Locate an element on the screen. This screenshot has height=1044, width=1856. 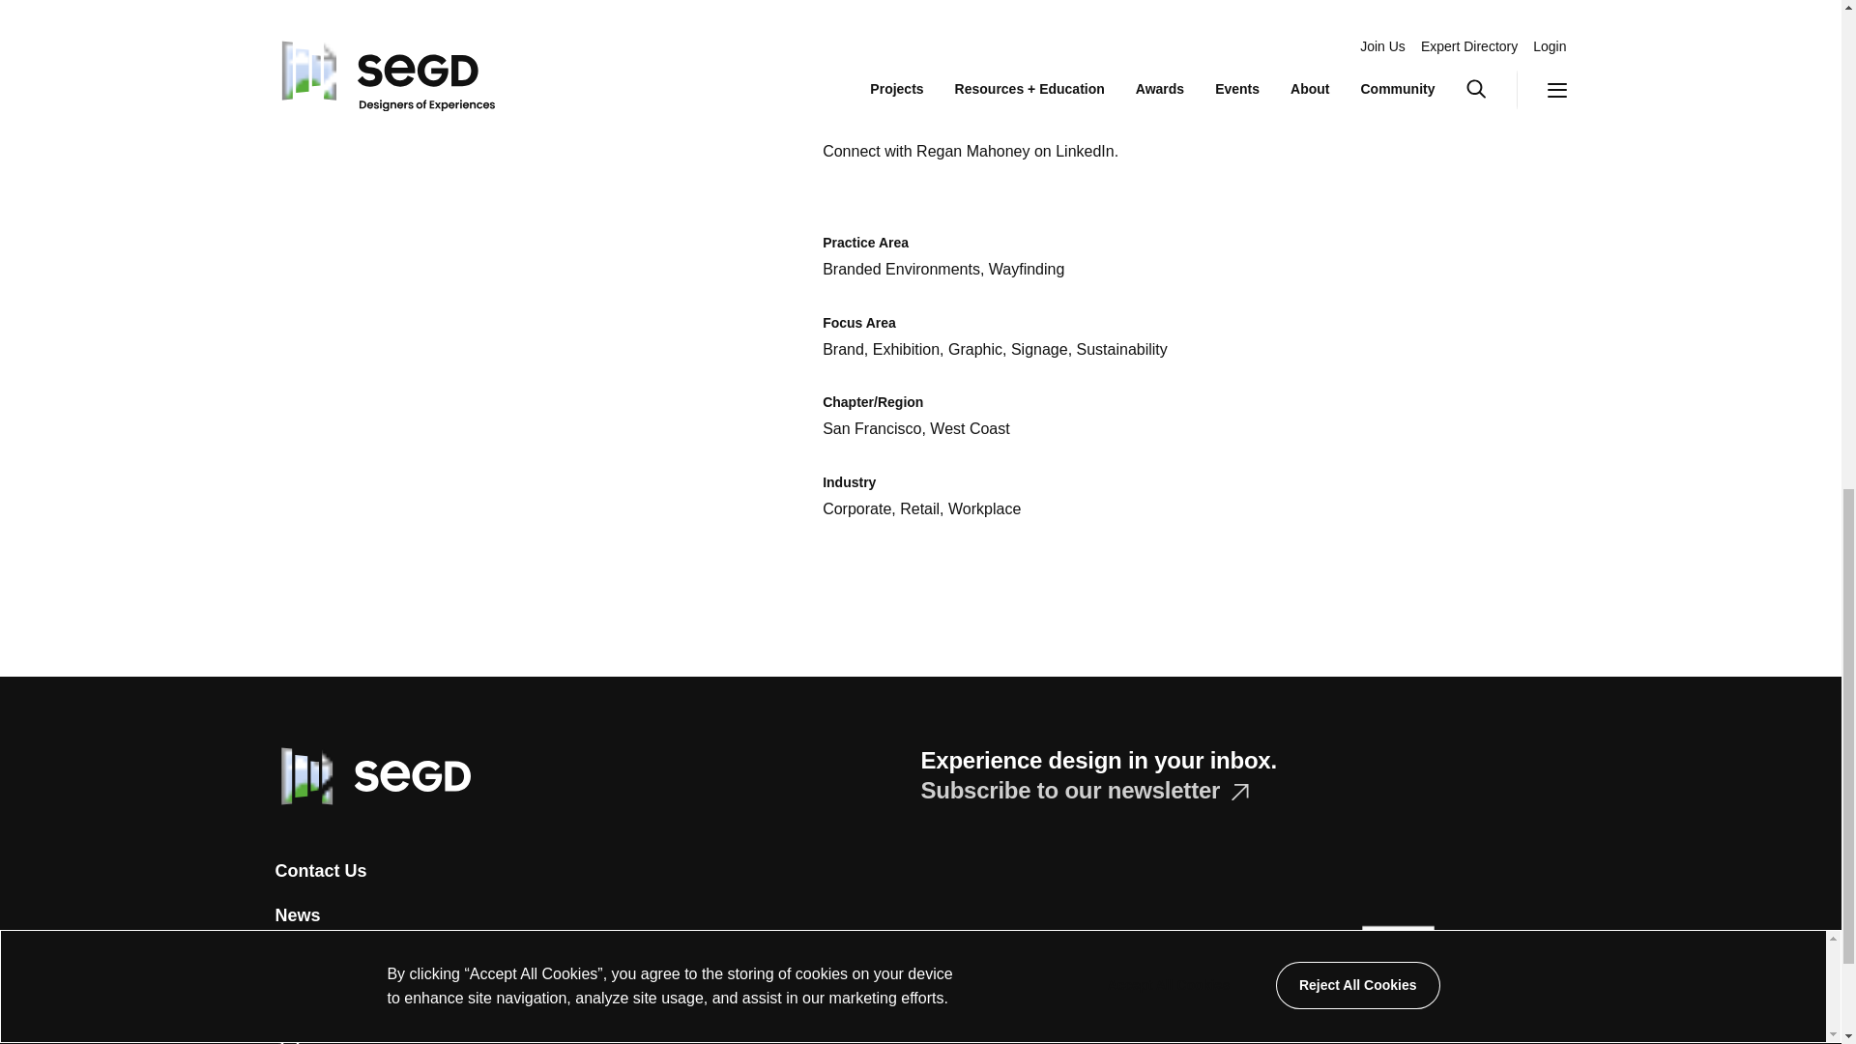
Jobs is located at coordinates (295, 1040).